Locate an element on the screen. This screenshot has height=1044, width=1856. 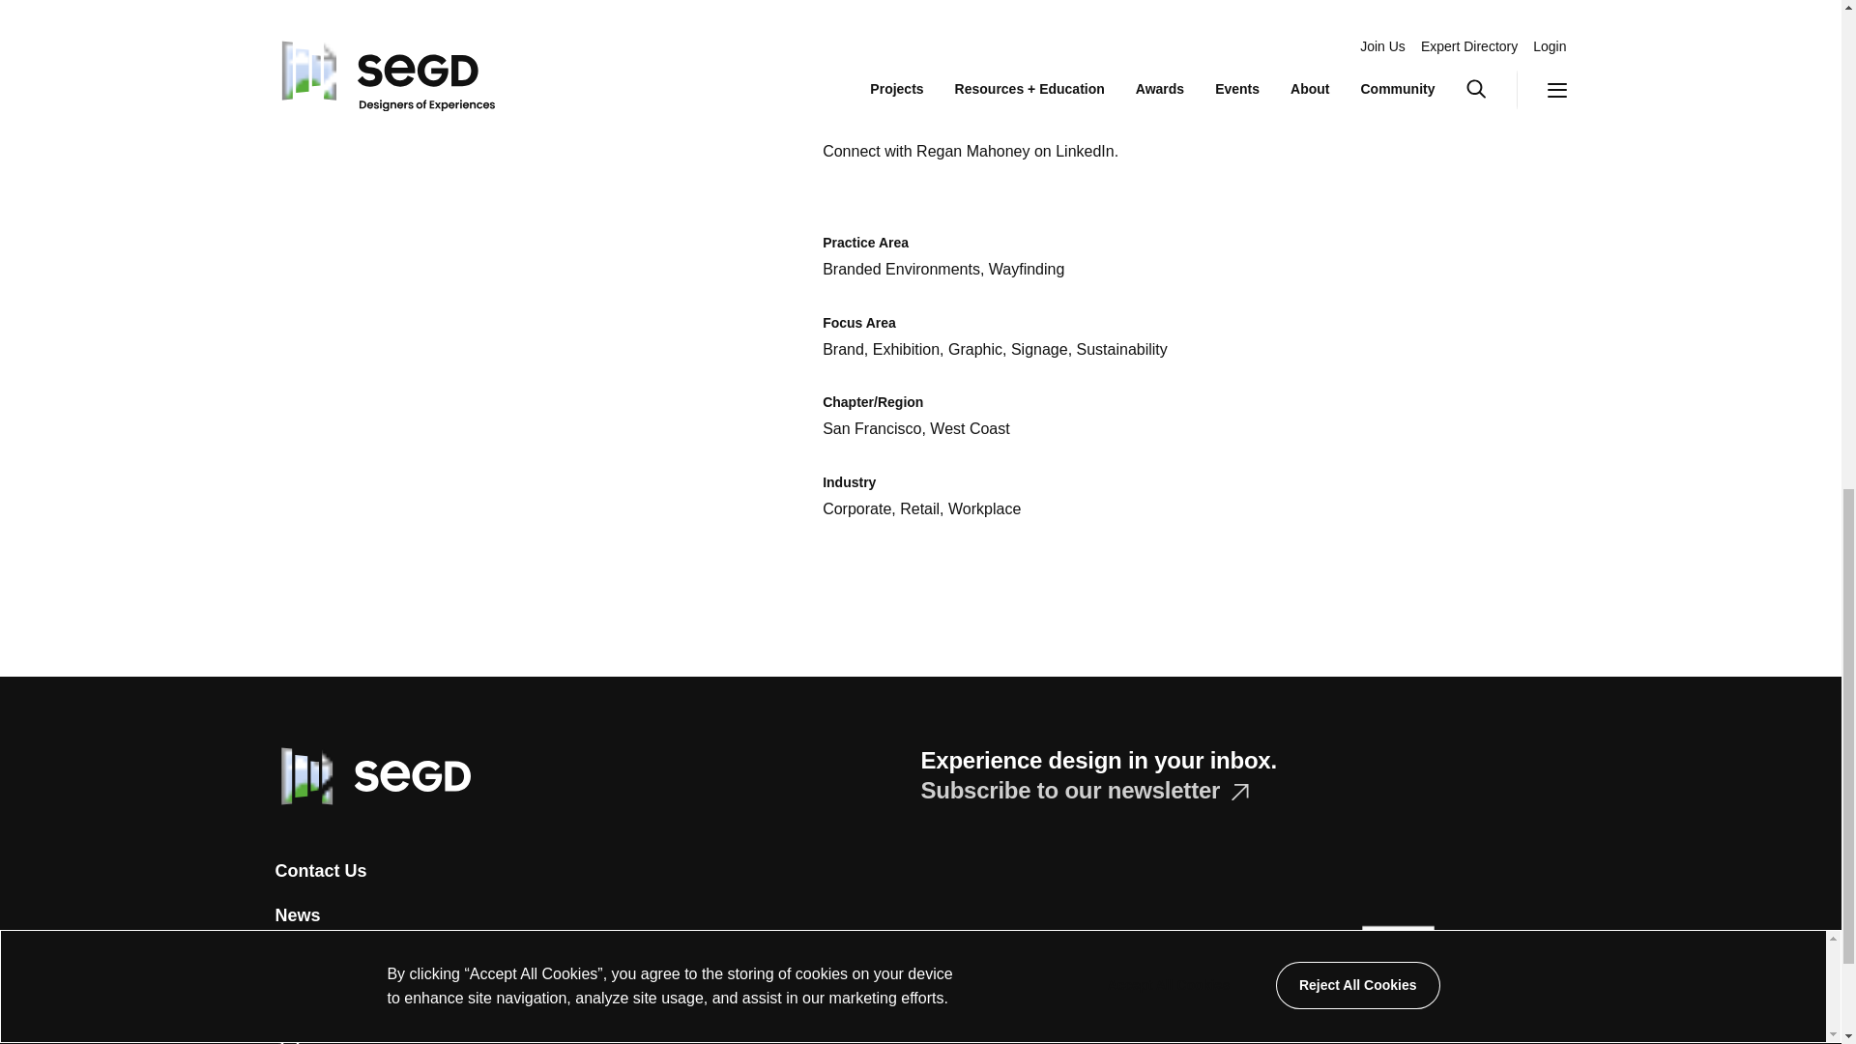
Jobs is located at coordinates (295, 1040).